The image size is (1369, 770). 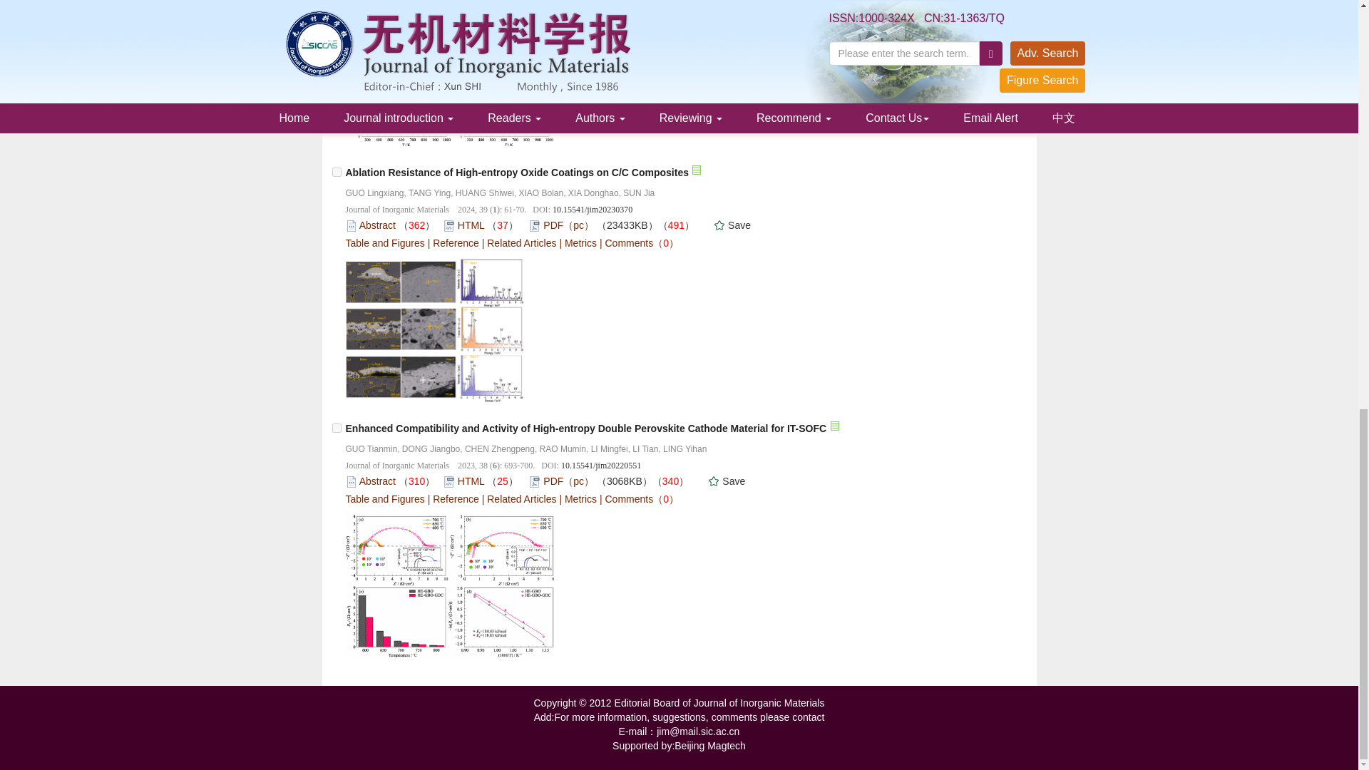 What do you see at coordinates (337, 428) in the screenshot?
I see `14778` at bounding box center [337, 428].